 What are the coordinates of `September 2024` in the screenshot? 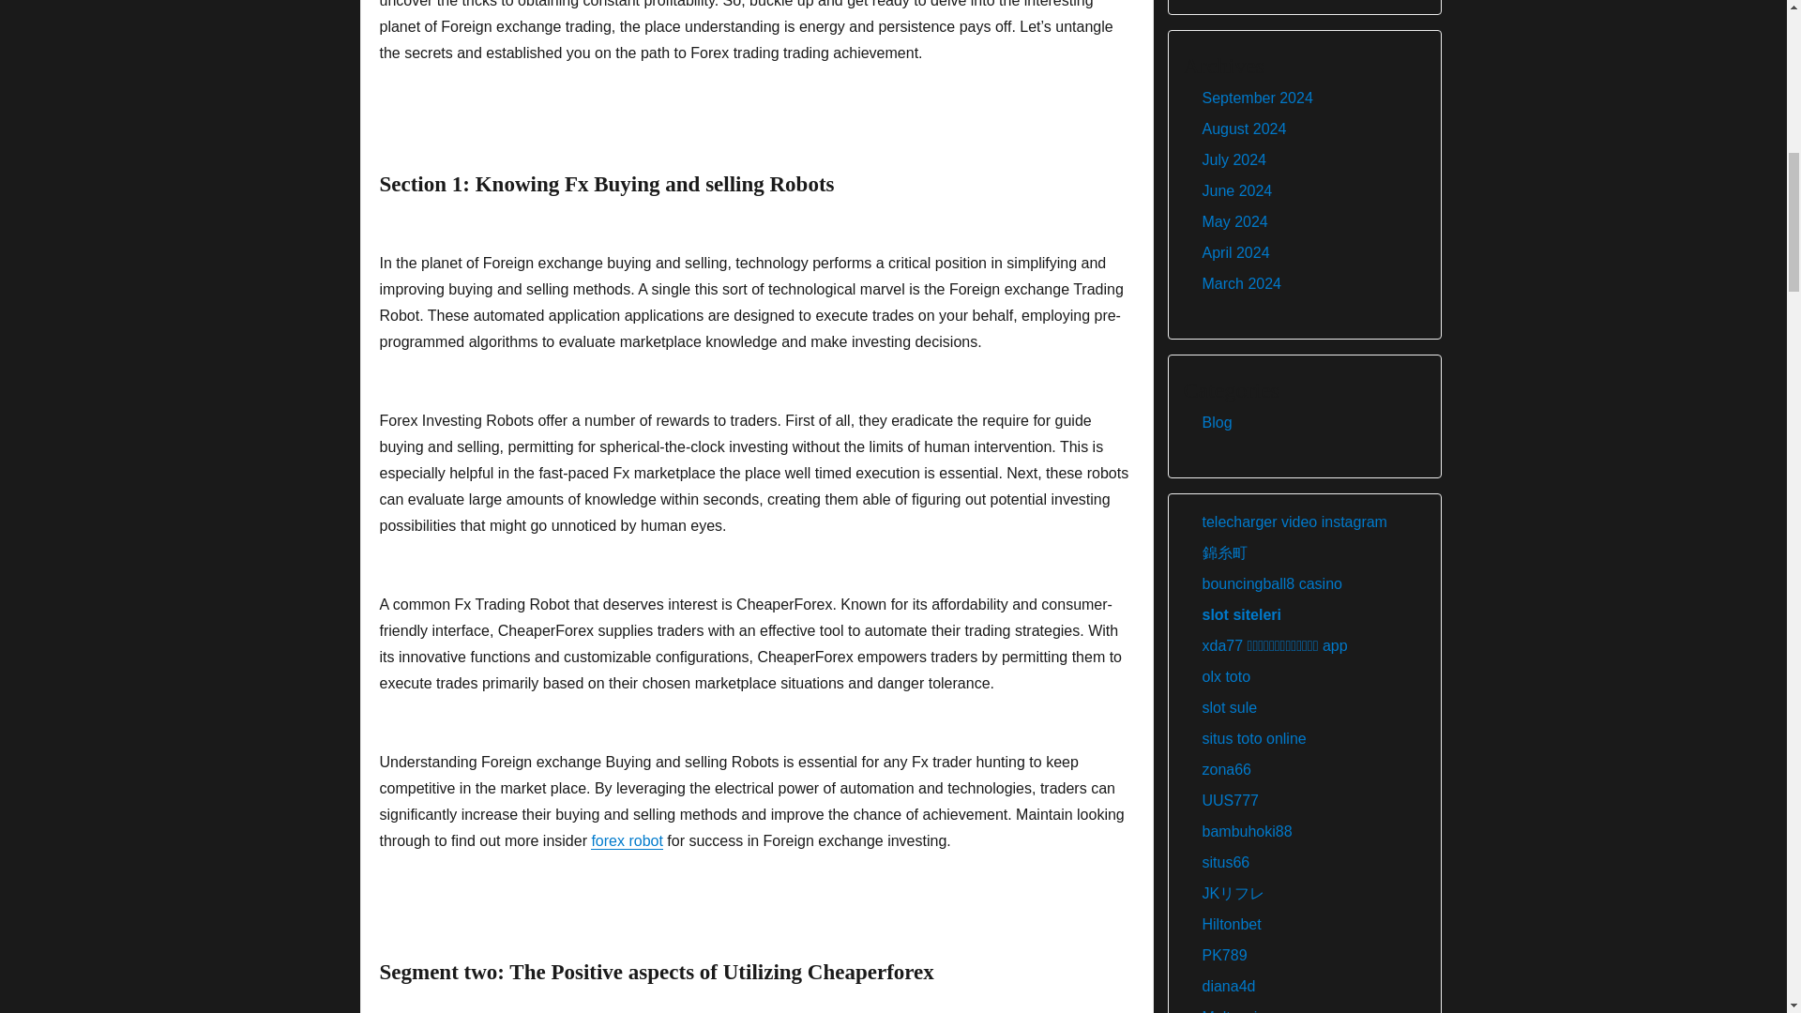 It's located at (1257, 98).